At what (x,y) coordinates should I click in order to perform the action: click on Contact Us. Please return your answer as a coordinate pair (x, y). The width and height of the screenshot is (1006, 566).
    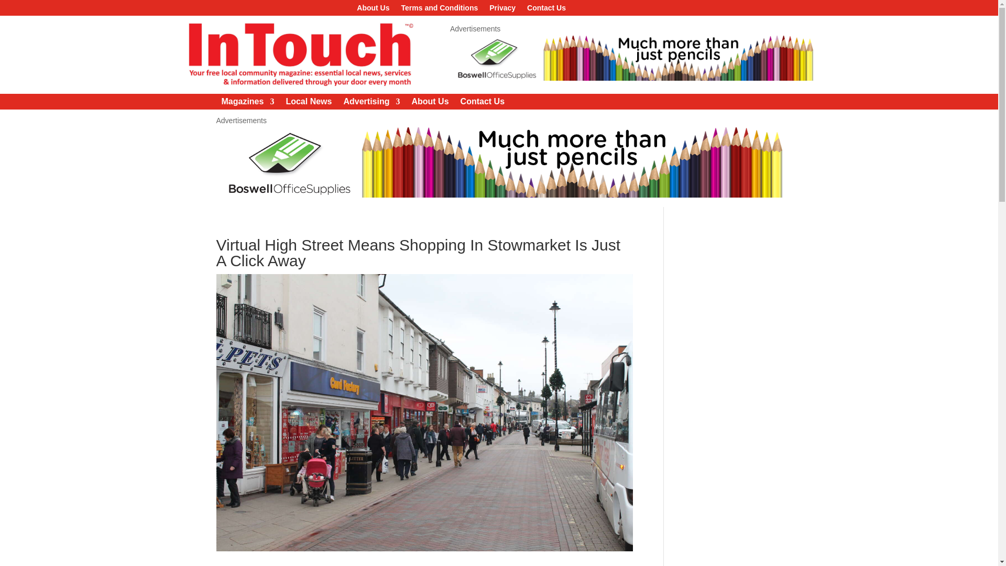
    Looking at the image, I should click on (483, 104).